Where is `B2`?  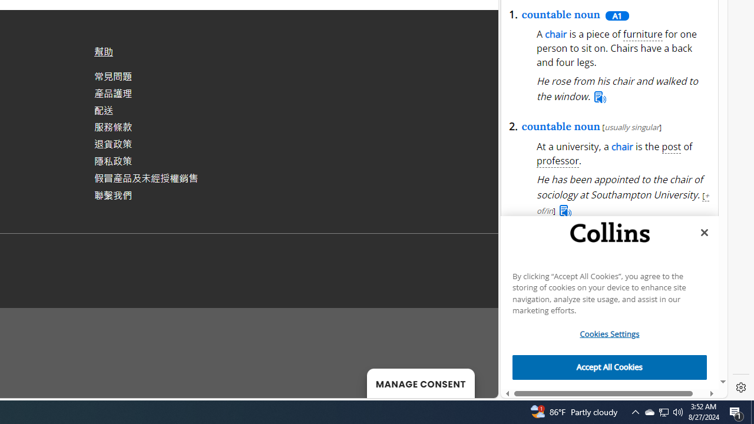
B2 is located at coordinates (561, 385).